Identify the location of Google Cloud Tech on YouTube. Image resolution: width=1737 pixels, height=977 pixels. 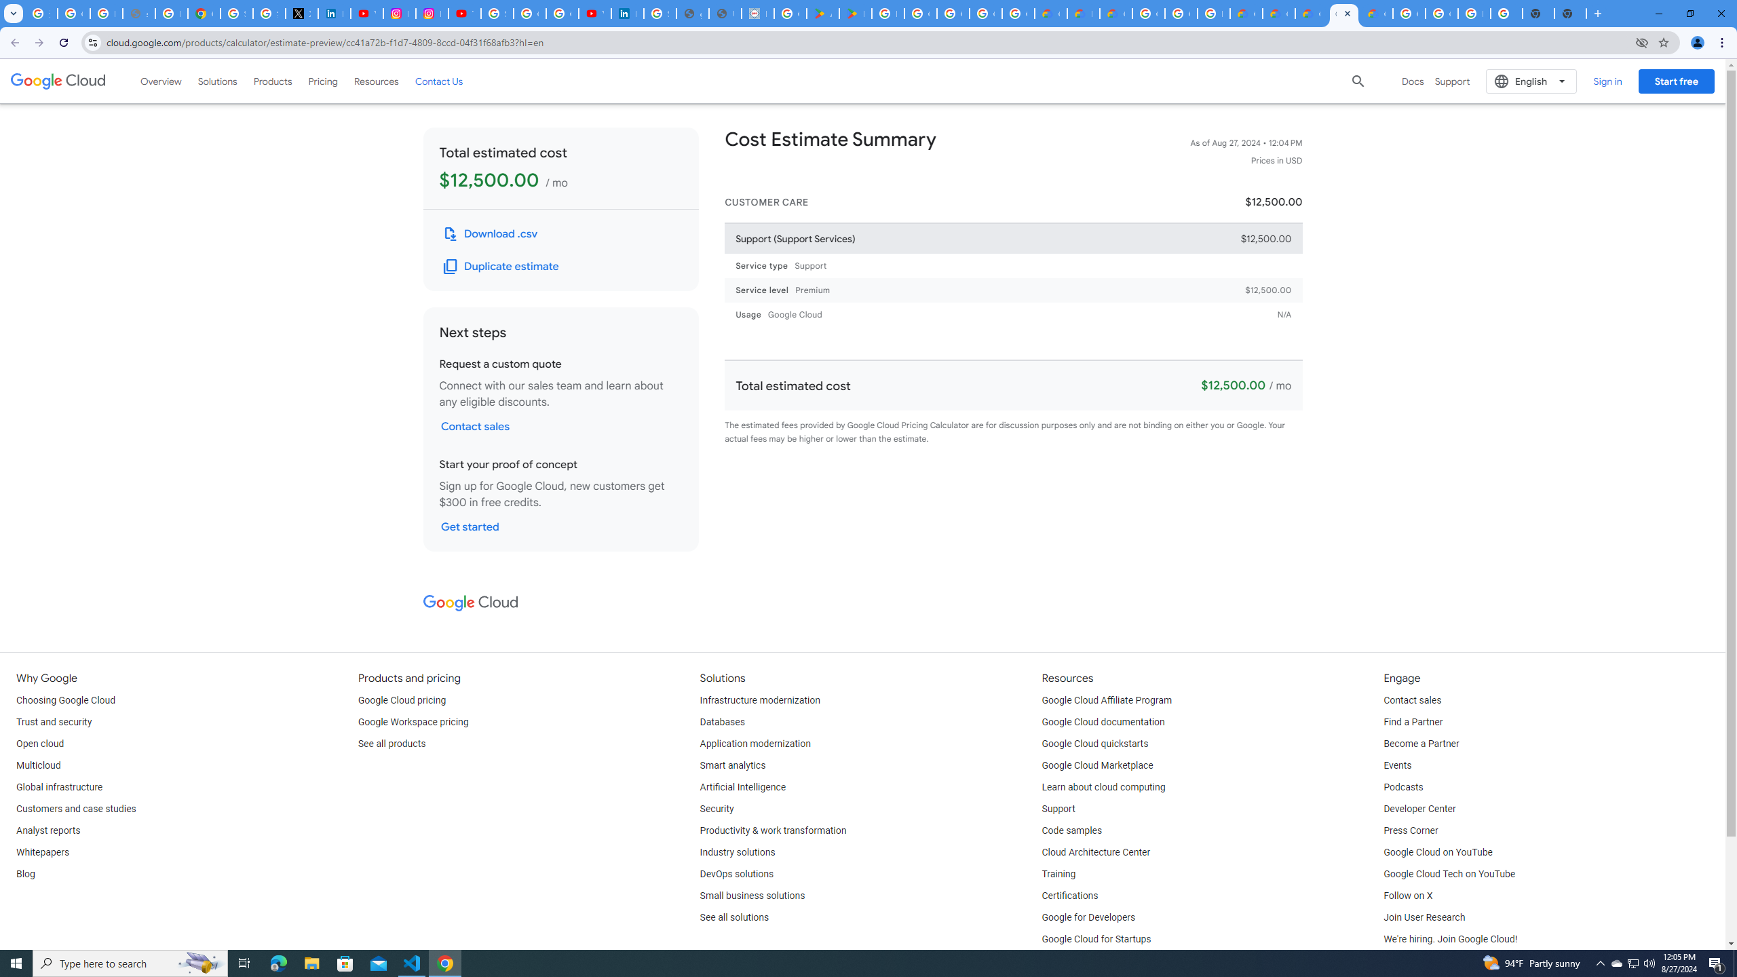
(1449, 874).